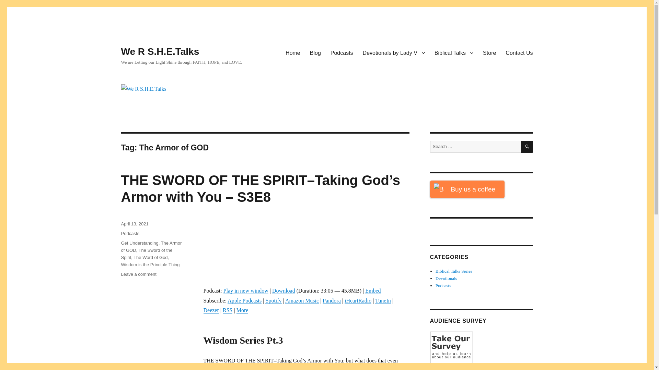  Describe the element at coordinates (242, 310) in the screenshot. I see `More` at that location.